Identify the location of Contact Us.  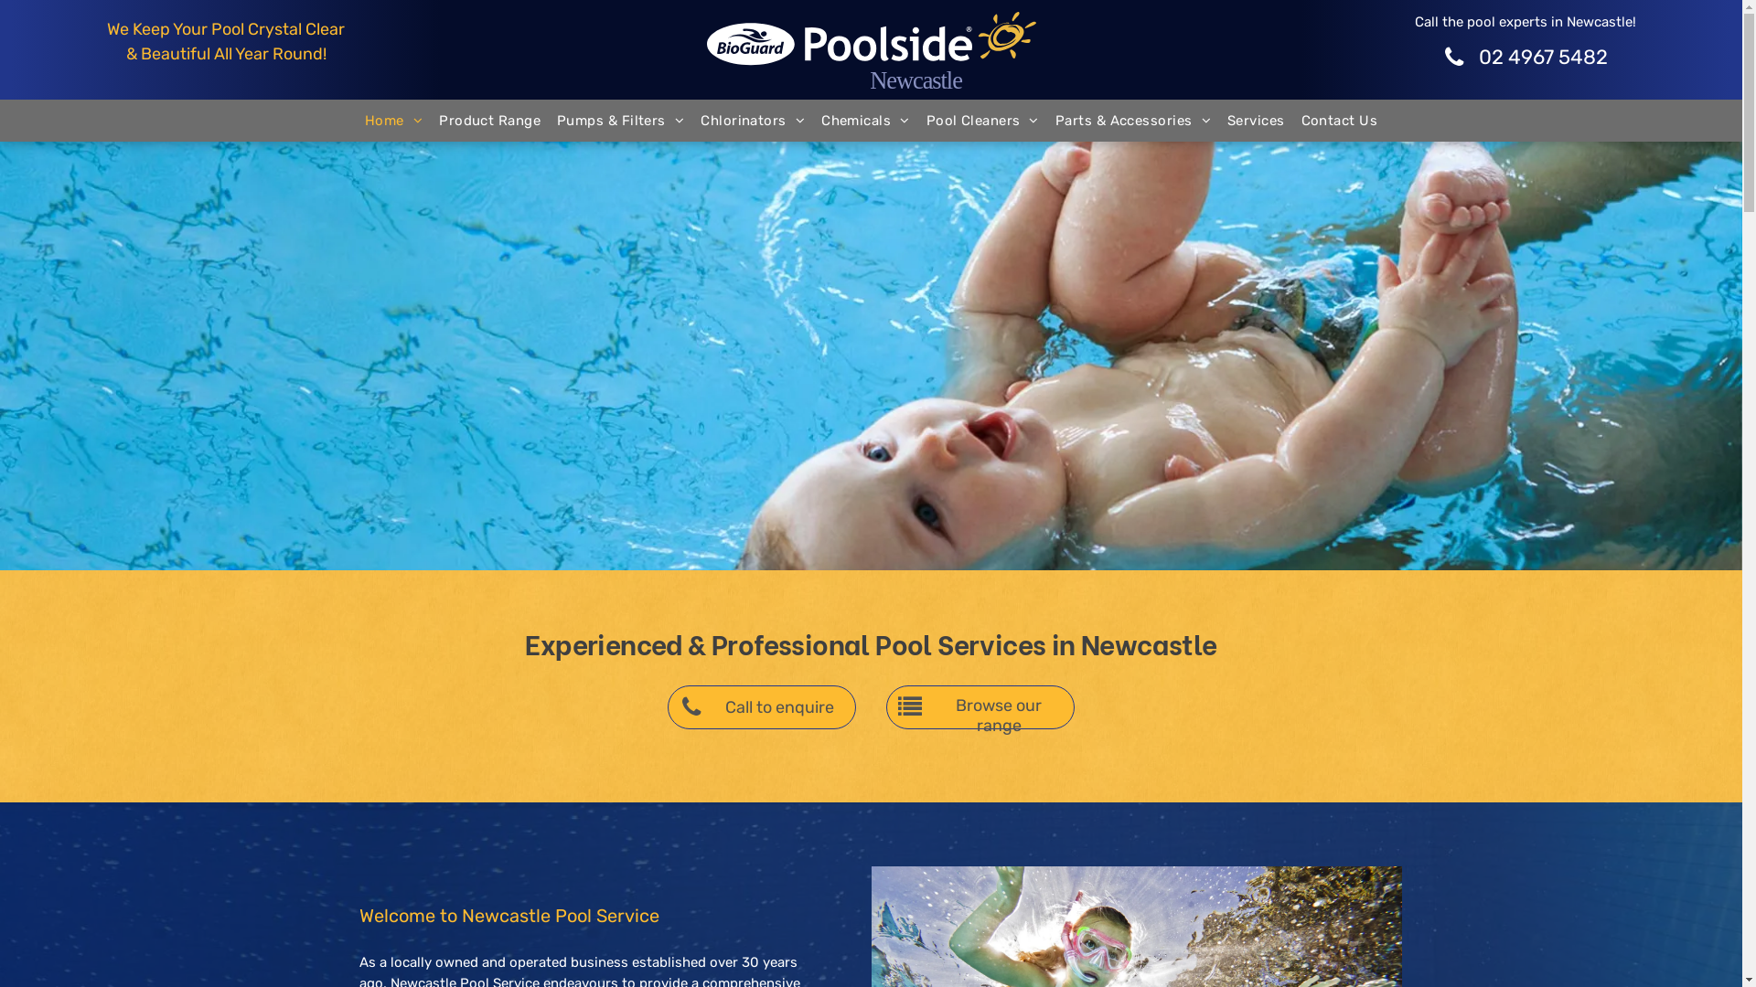
(1340, 121).